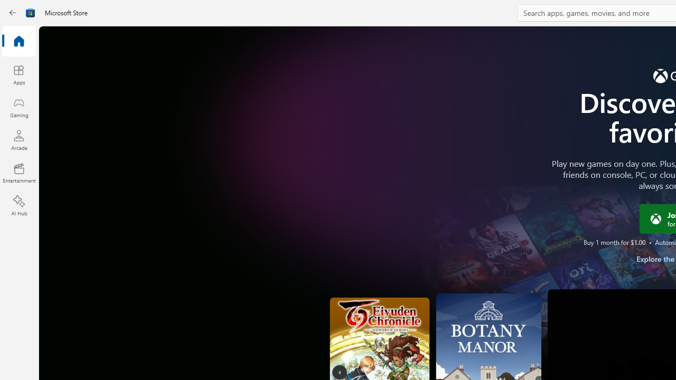 This screenshot has height=380, width=676. I want to click on Home, so click(19, 42).